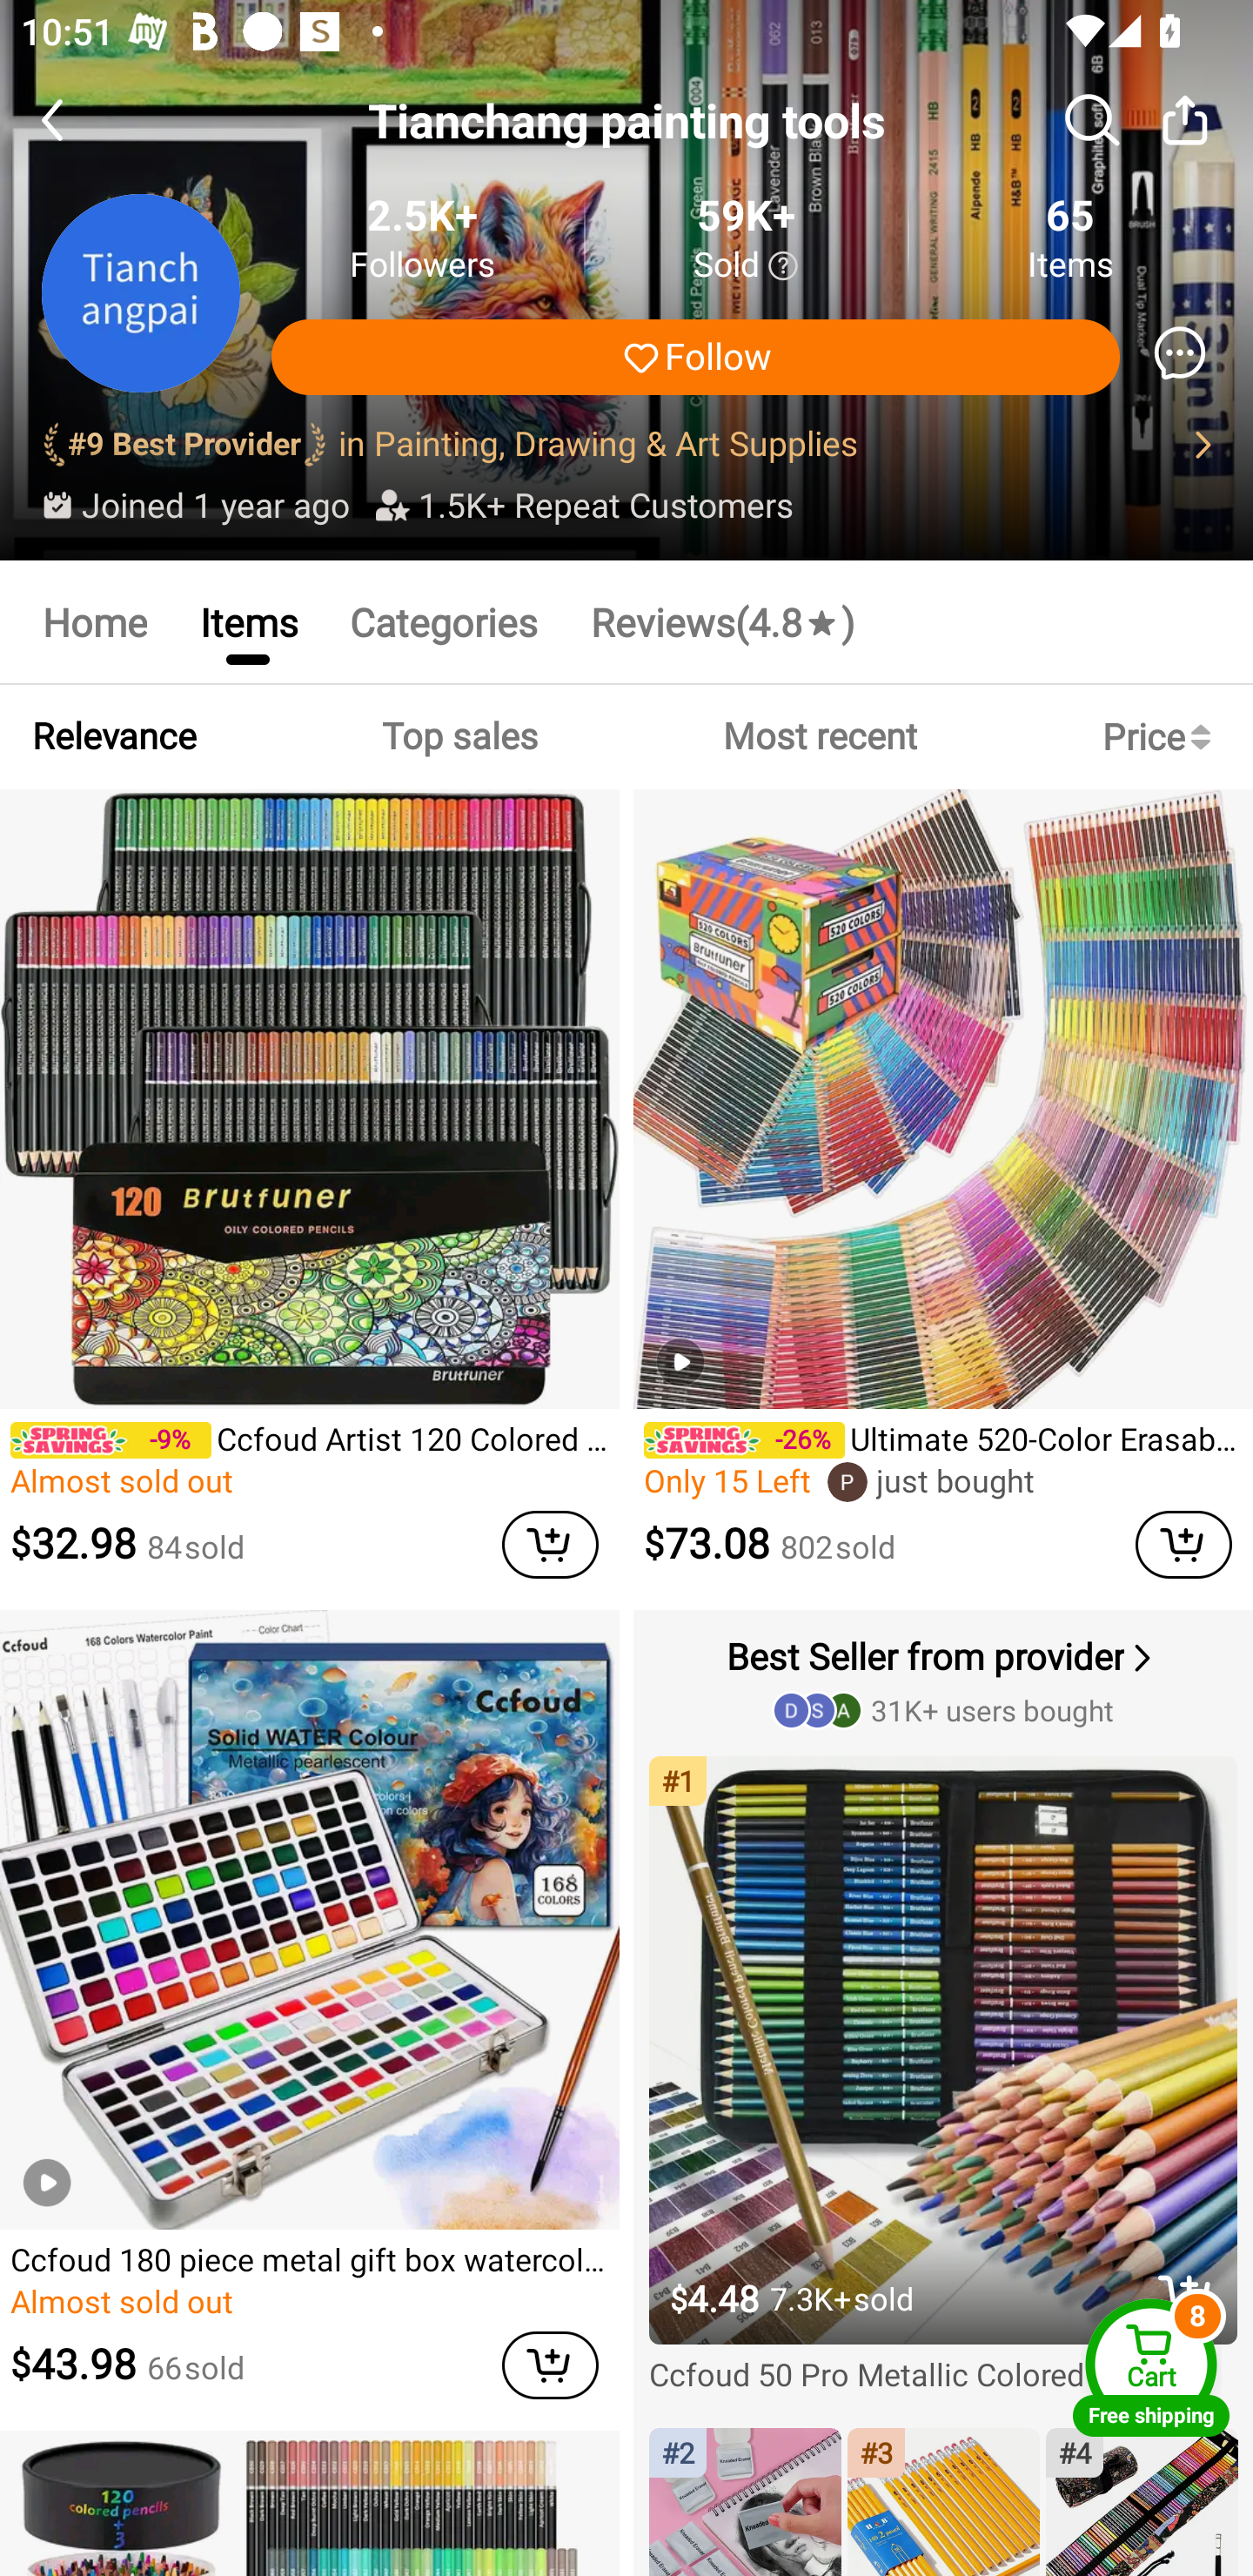 The image size is (1253, 2576). Describe the element at coordinates (94, 621) in the screenshot. I see `Home` at that location.